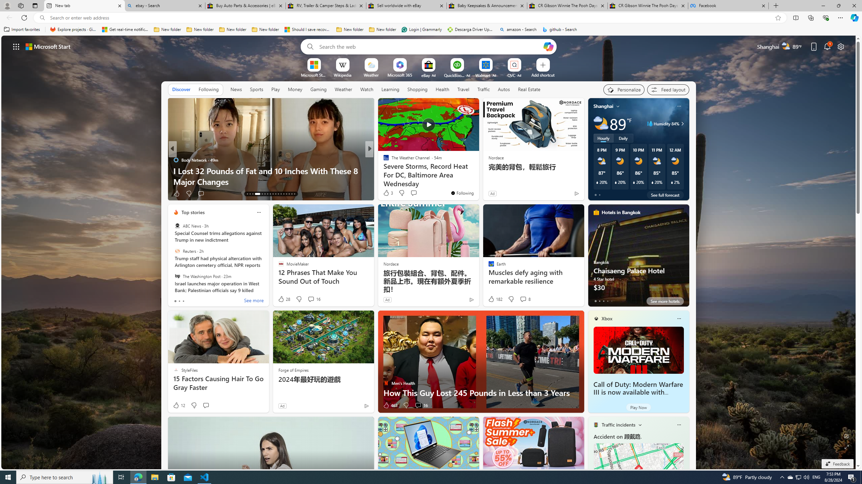 The width and height of the screenshot is (862, 484). Describe the element at coordinates (388, 194) in the screenshot. I see `102 Like` at that location.